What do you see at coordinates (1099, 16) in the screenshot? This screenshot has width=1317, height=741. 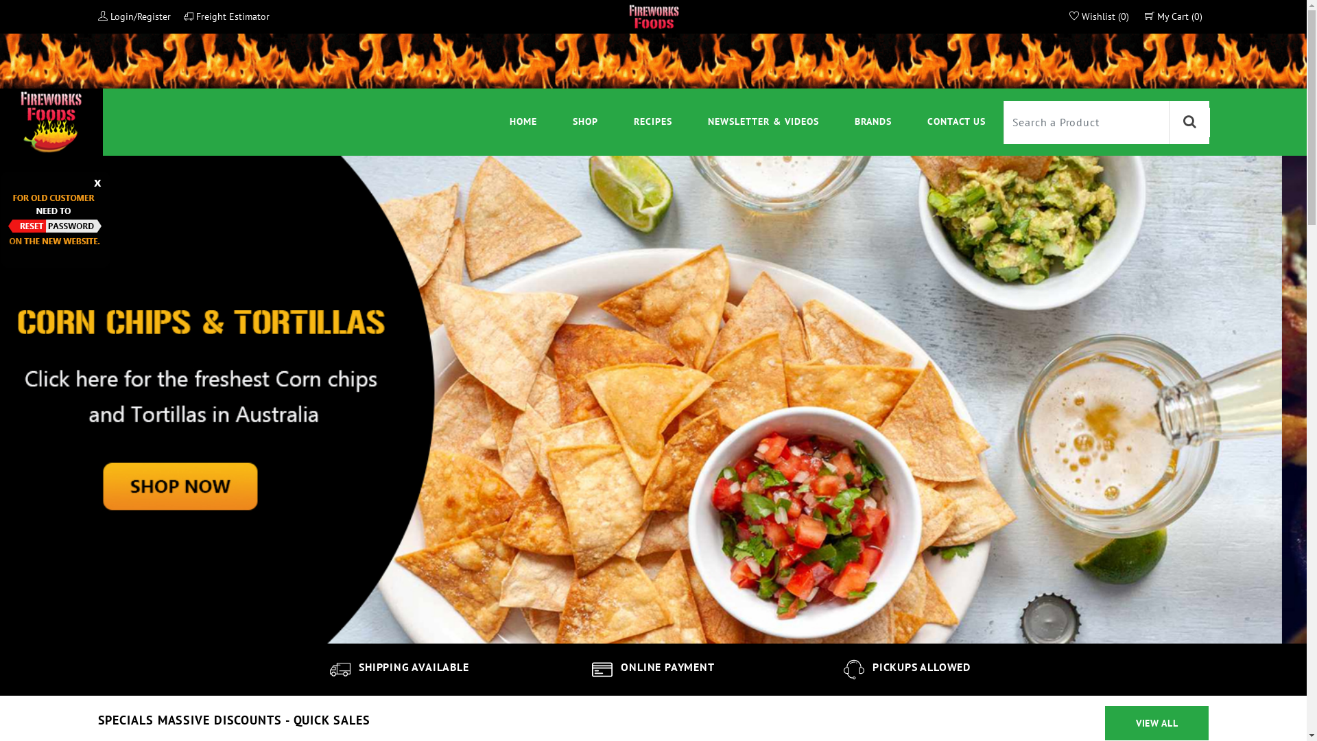 I see `Wishlist (0)` at bounding box center [1099, 16].